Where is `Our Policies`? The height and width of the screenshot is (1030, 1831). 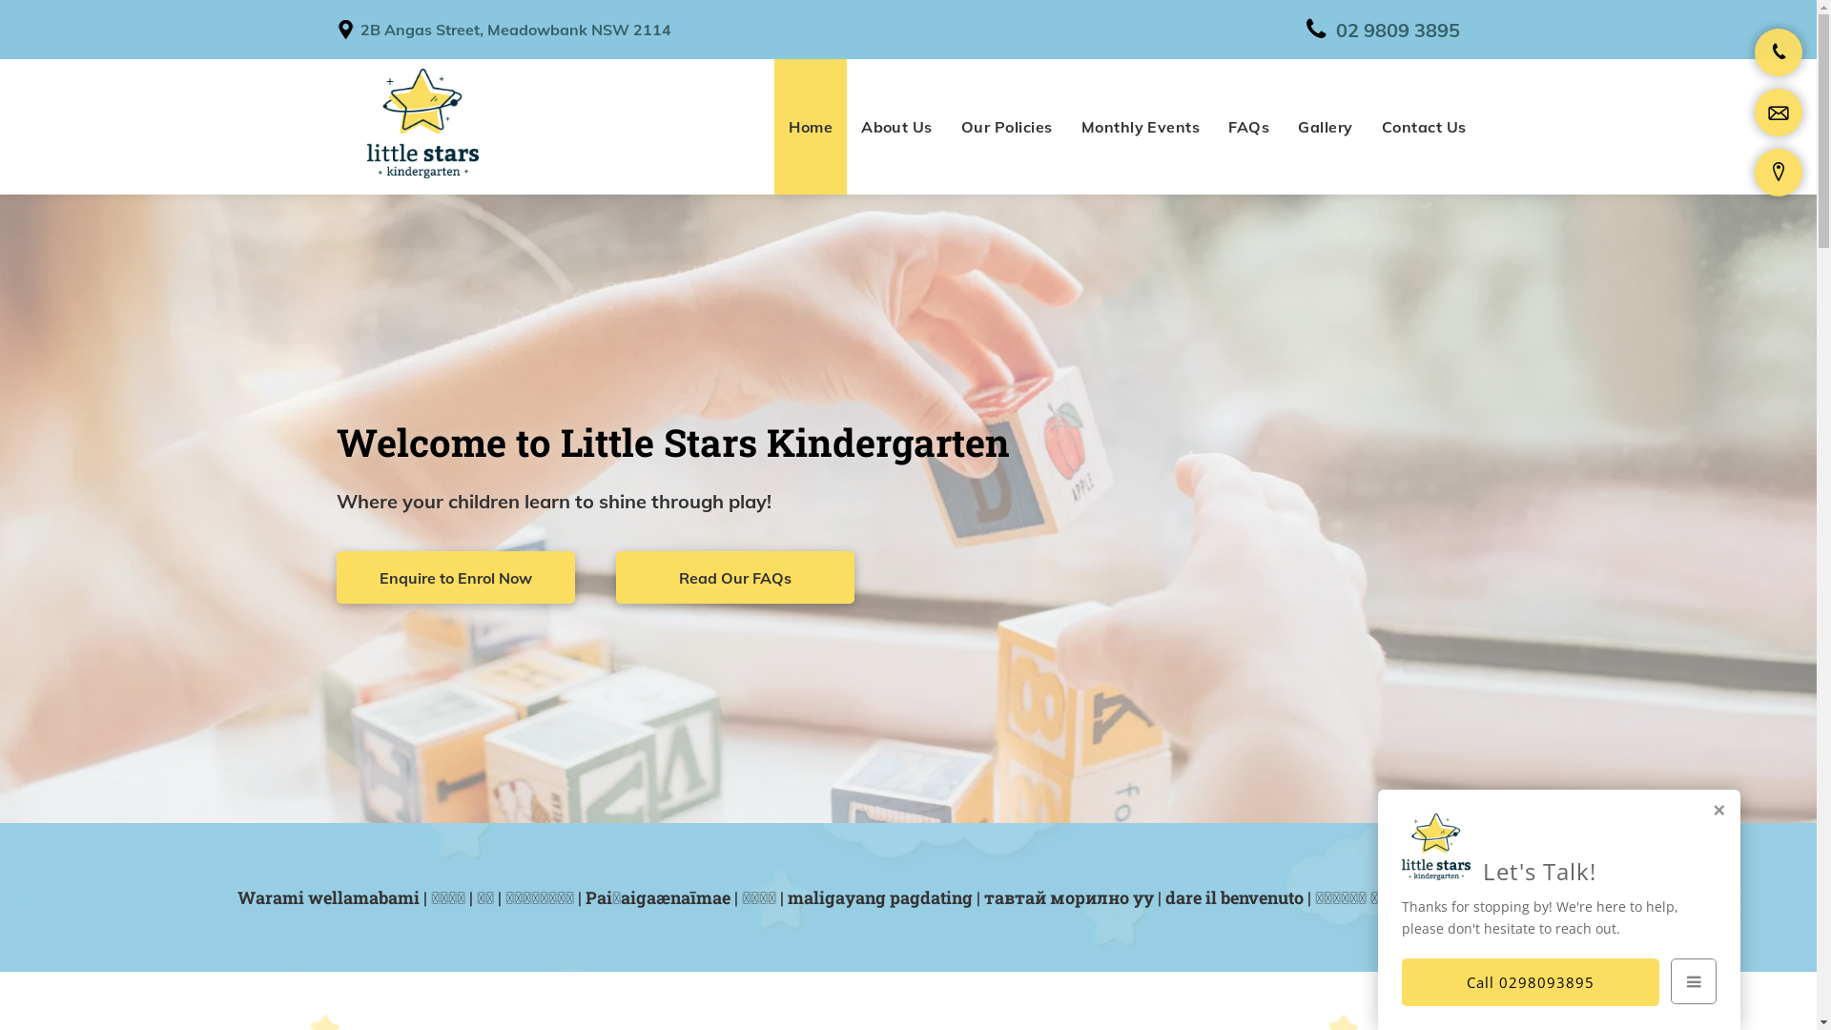 Our Policies is located at coordinates (1007, 127).